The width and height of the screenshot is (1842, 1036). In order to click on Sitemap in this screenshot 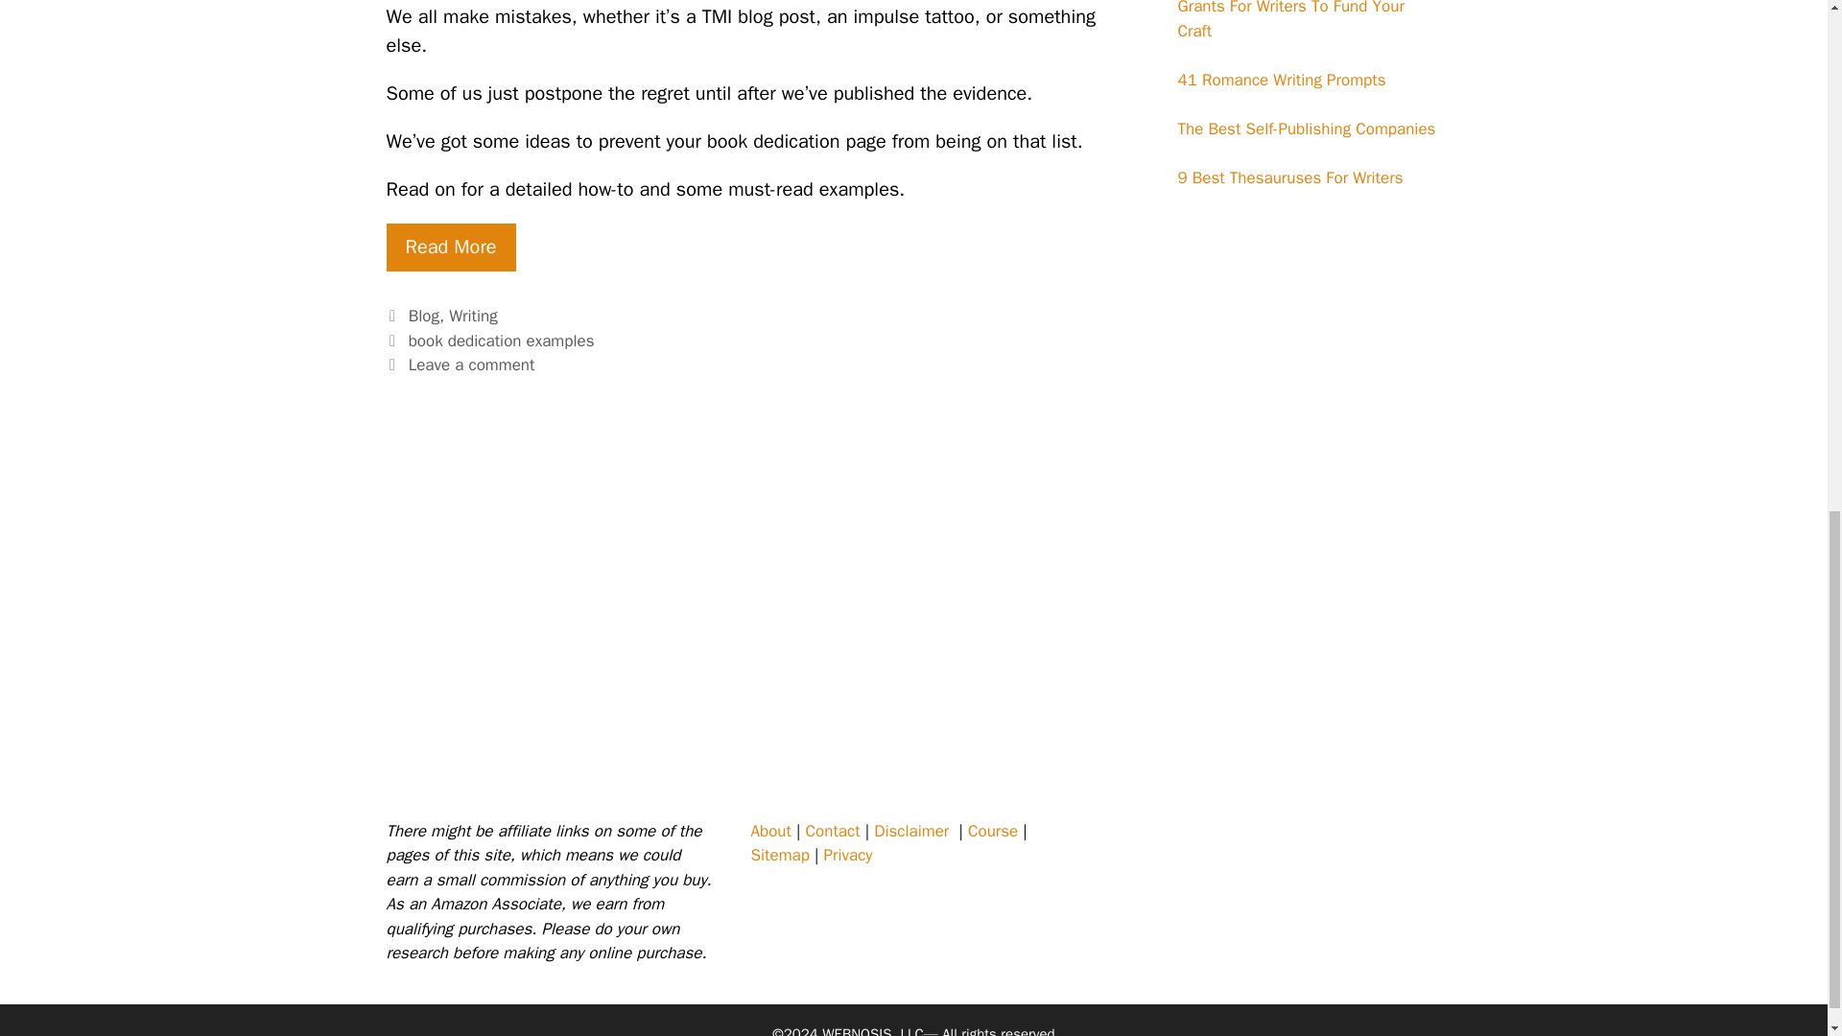, I will do `click(779, 855)`.